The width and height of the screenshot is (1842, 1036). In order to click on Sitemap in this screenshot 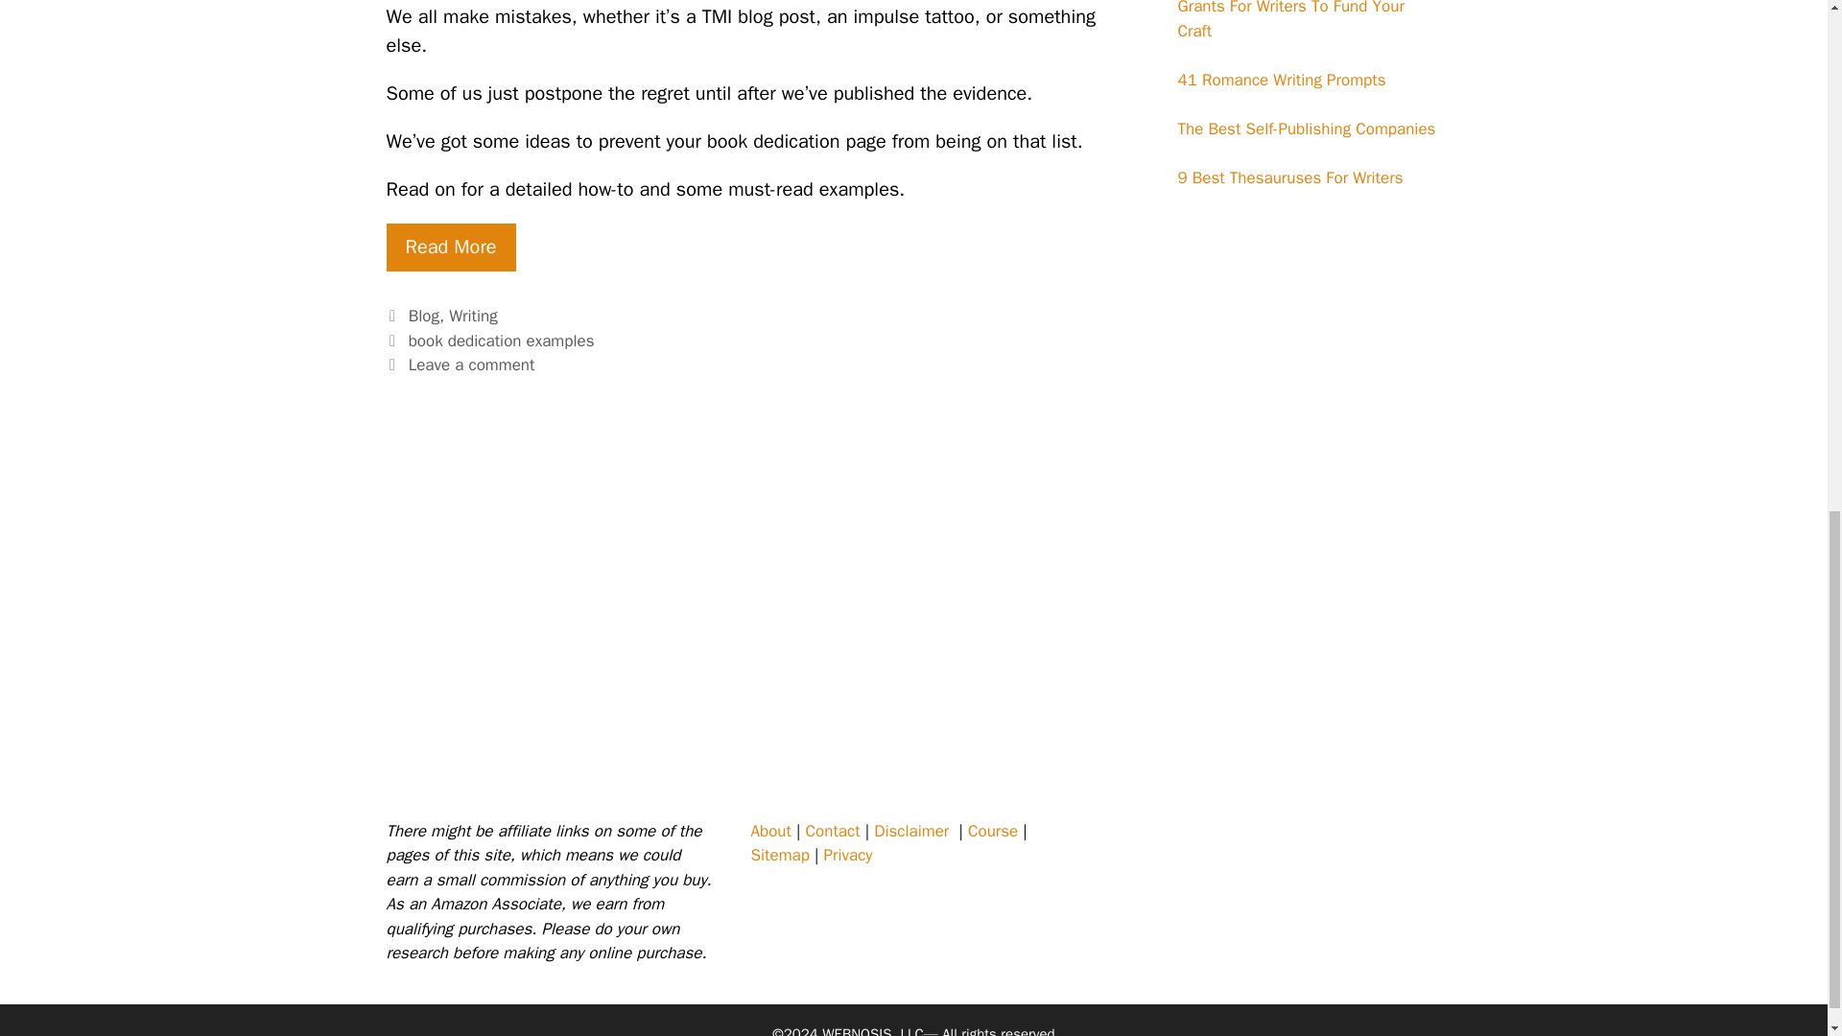, I will do `click(779, 855)`.